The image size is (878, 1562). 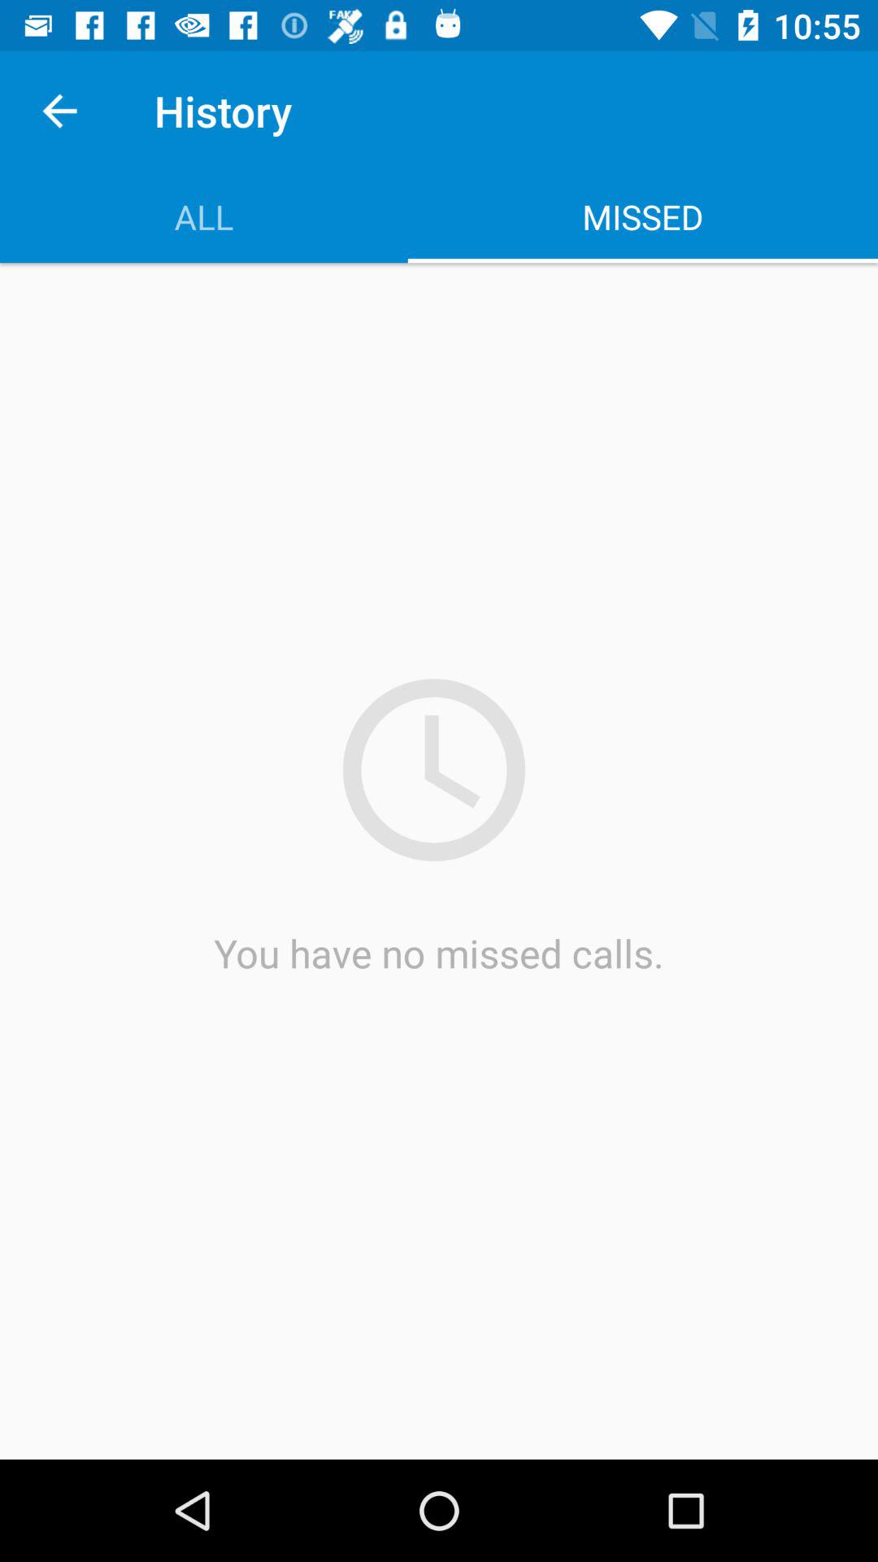 I want to click on click the icon next to missed, so click(x=203, y=216).